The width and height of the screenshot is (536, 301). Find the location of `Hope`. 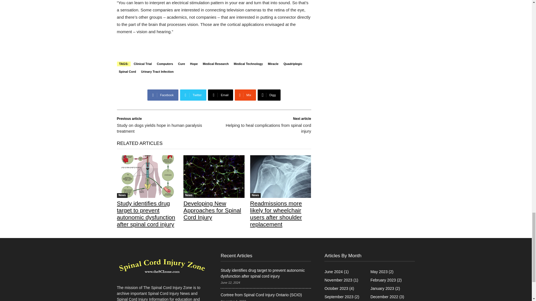

Hope is located at coordinates (194, 64).